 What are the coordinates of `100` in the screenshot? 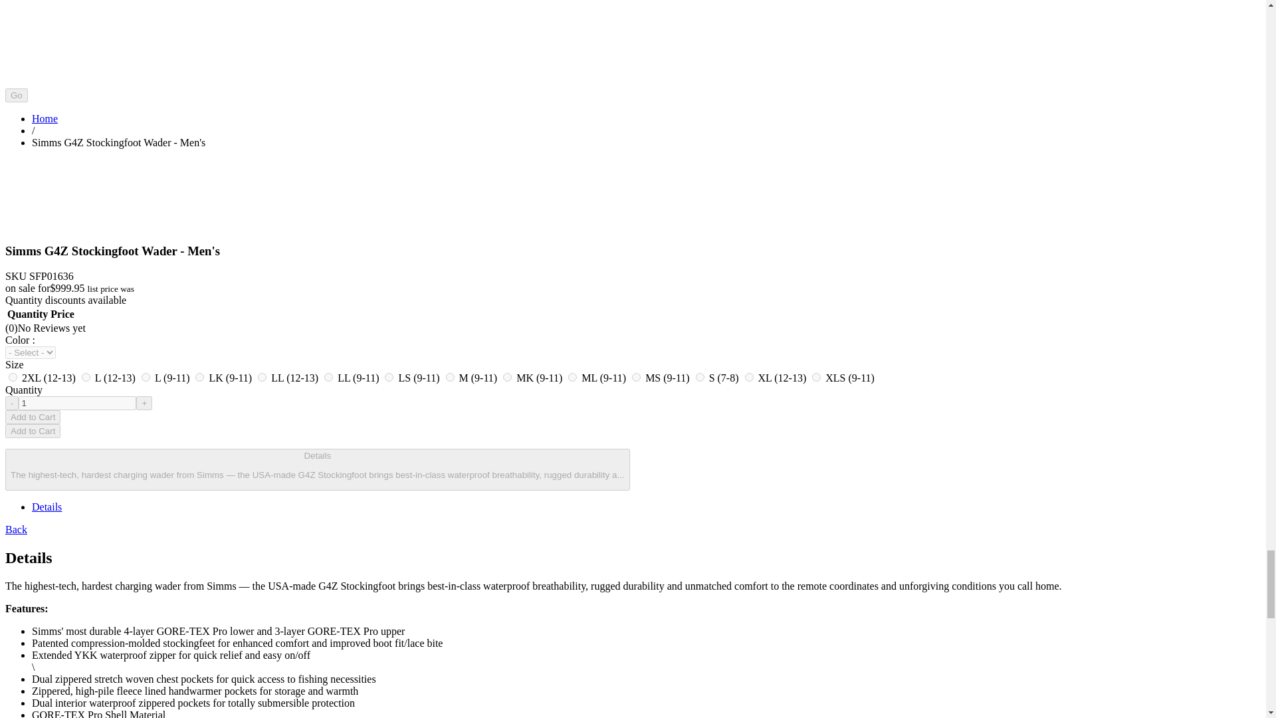 It's located at (635, 376).